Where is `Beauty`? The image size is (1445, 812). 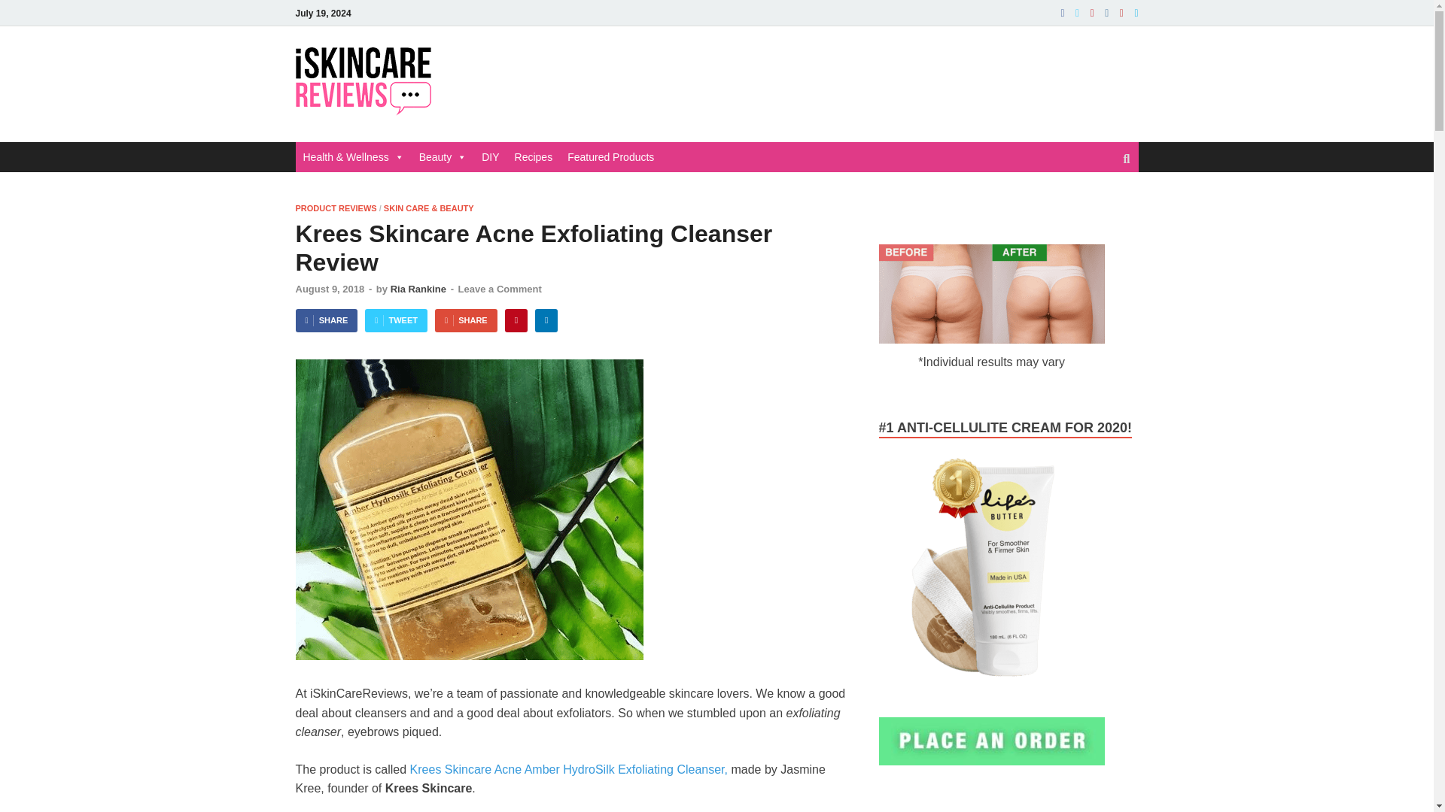
Beauty is located at coordinates (443, 156).